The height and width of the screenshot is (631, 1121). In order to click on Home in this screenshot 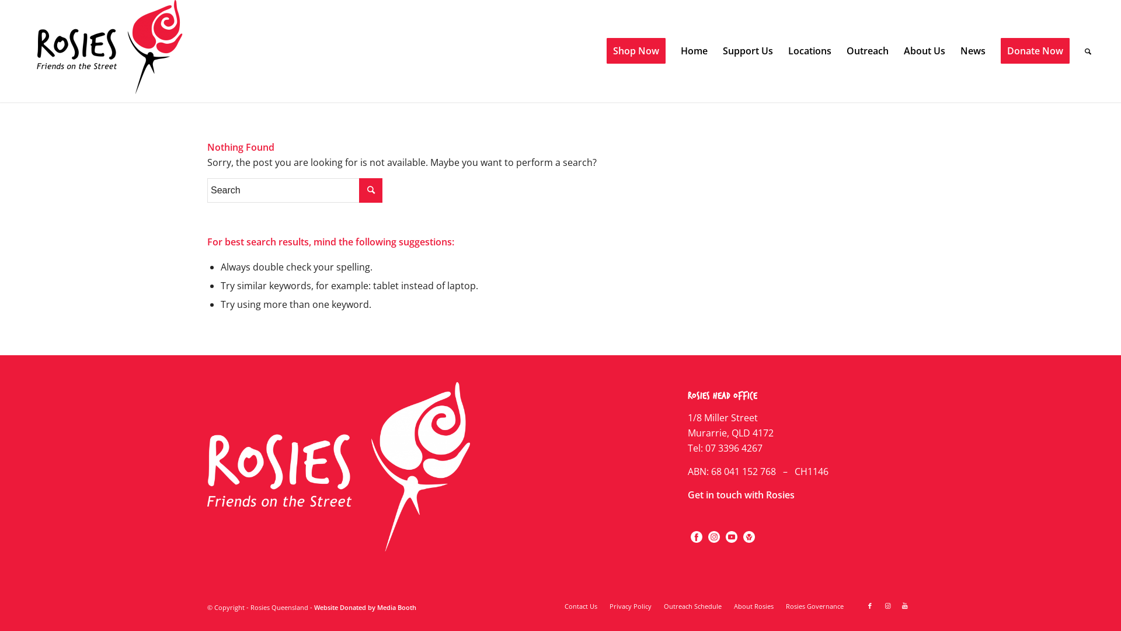, I will do `click(694, 51)`.